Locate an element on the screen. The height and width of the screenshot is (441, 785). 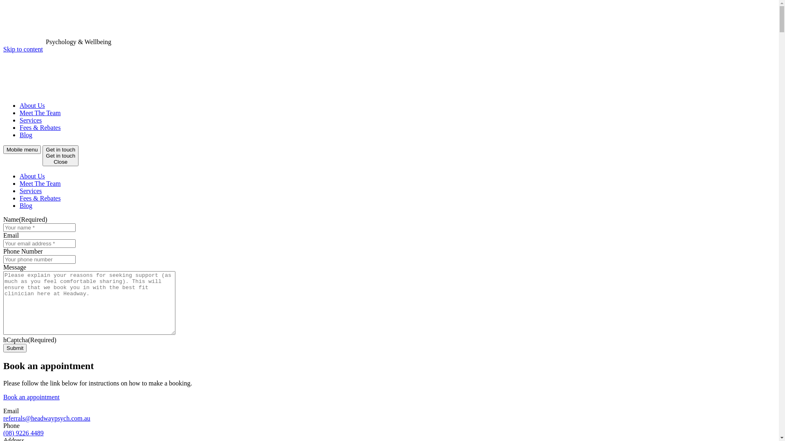
Meet The Team is located at coordinates (40, 184).